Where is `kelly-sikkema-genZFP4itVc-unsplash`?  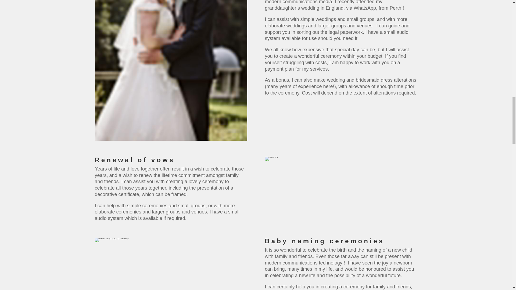
kelly-sikkema-genZFP4itVc-unsplash is located at coordinates (111, 240).